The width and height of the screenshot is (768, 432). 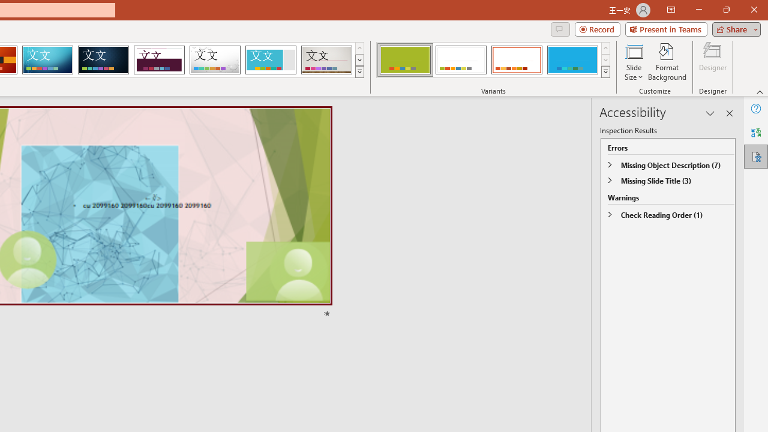 What do you see at coordinates (493, 60) in the screenshot?
I see `AutomationID: ThemeVariantsGallery` at bounding box center [493, 60].